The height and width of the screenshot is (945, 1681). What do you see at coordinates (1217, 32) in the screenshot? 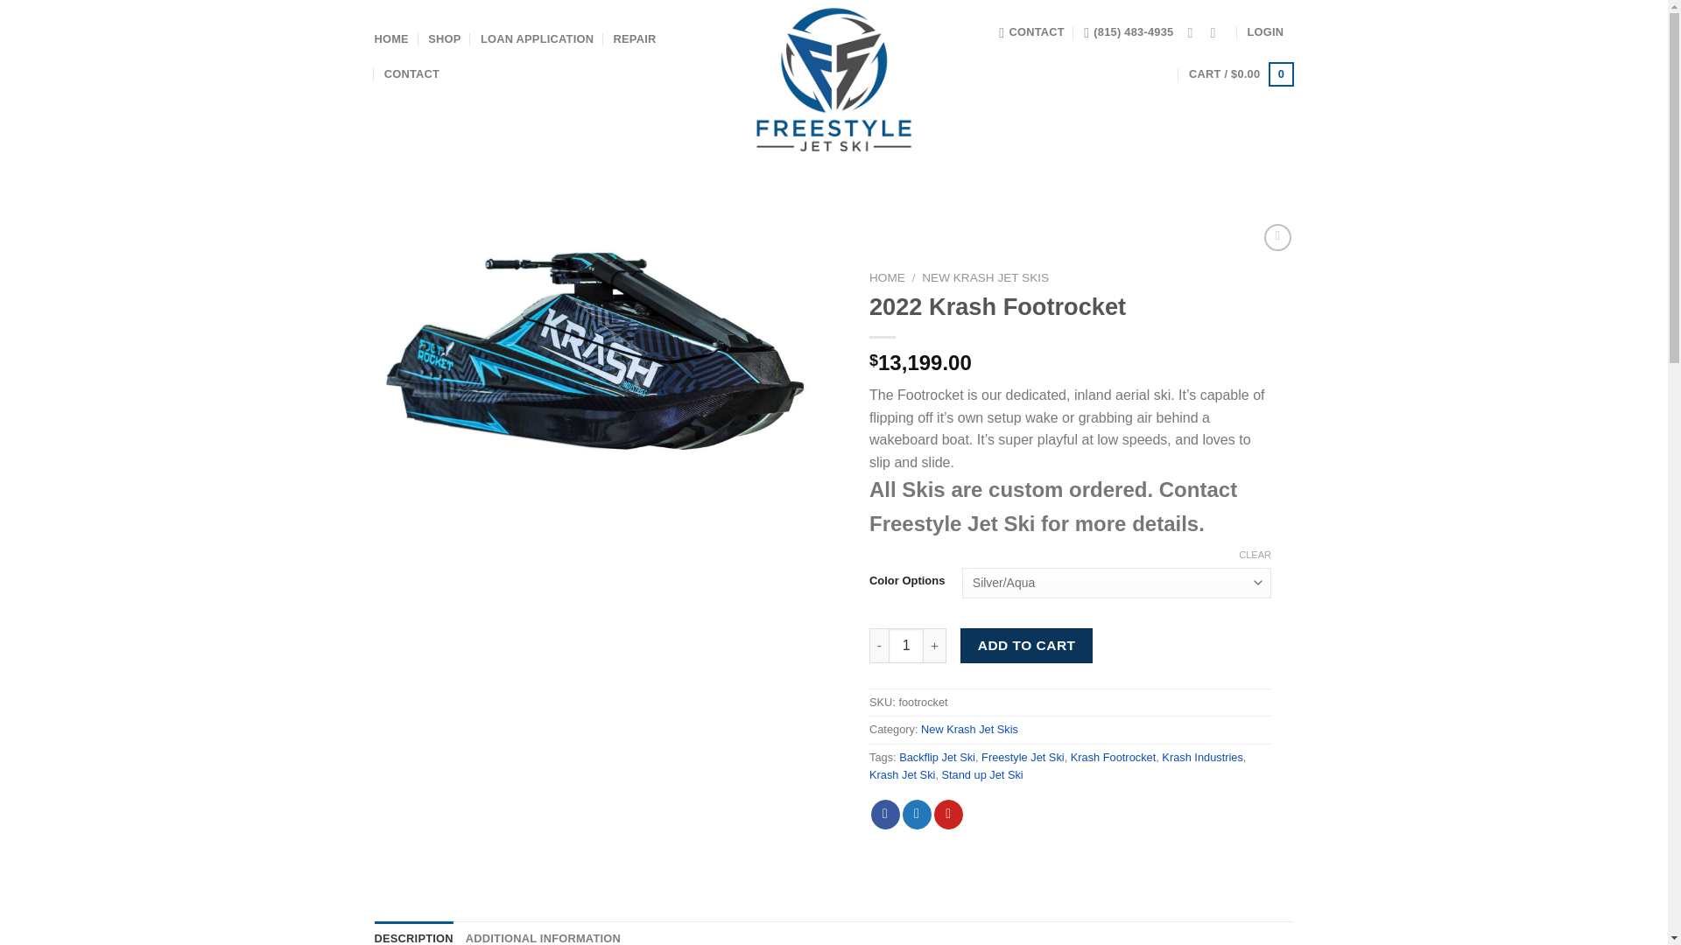
I see `Follow on Instagram` at bounding box center [1217, 32].